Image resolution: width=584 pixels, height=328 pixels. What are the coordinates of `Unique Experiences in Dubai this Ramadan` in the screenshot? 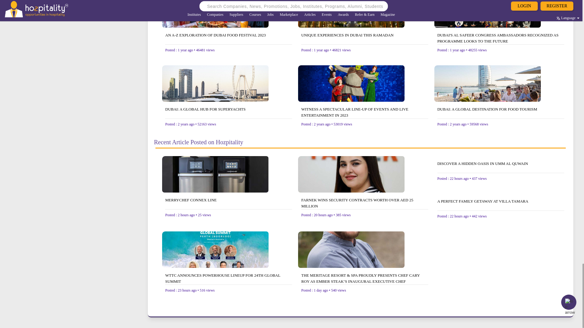 It's located at (364, 38).